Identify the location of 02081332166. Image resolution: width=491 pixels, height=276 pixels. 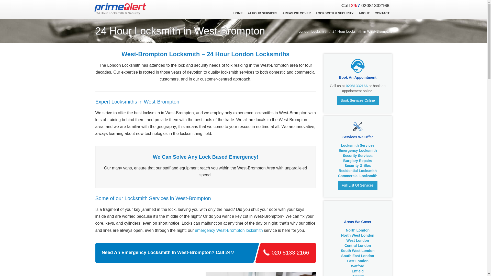
(375, 6).